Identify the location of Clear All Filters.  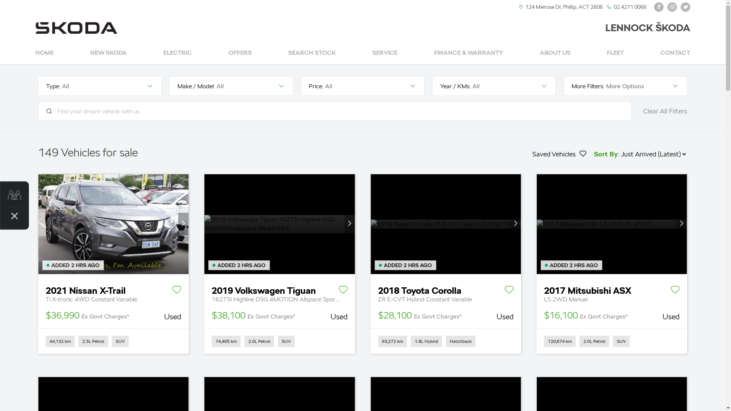
(665, 111).